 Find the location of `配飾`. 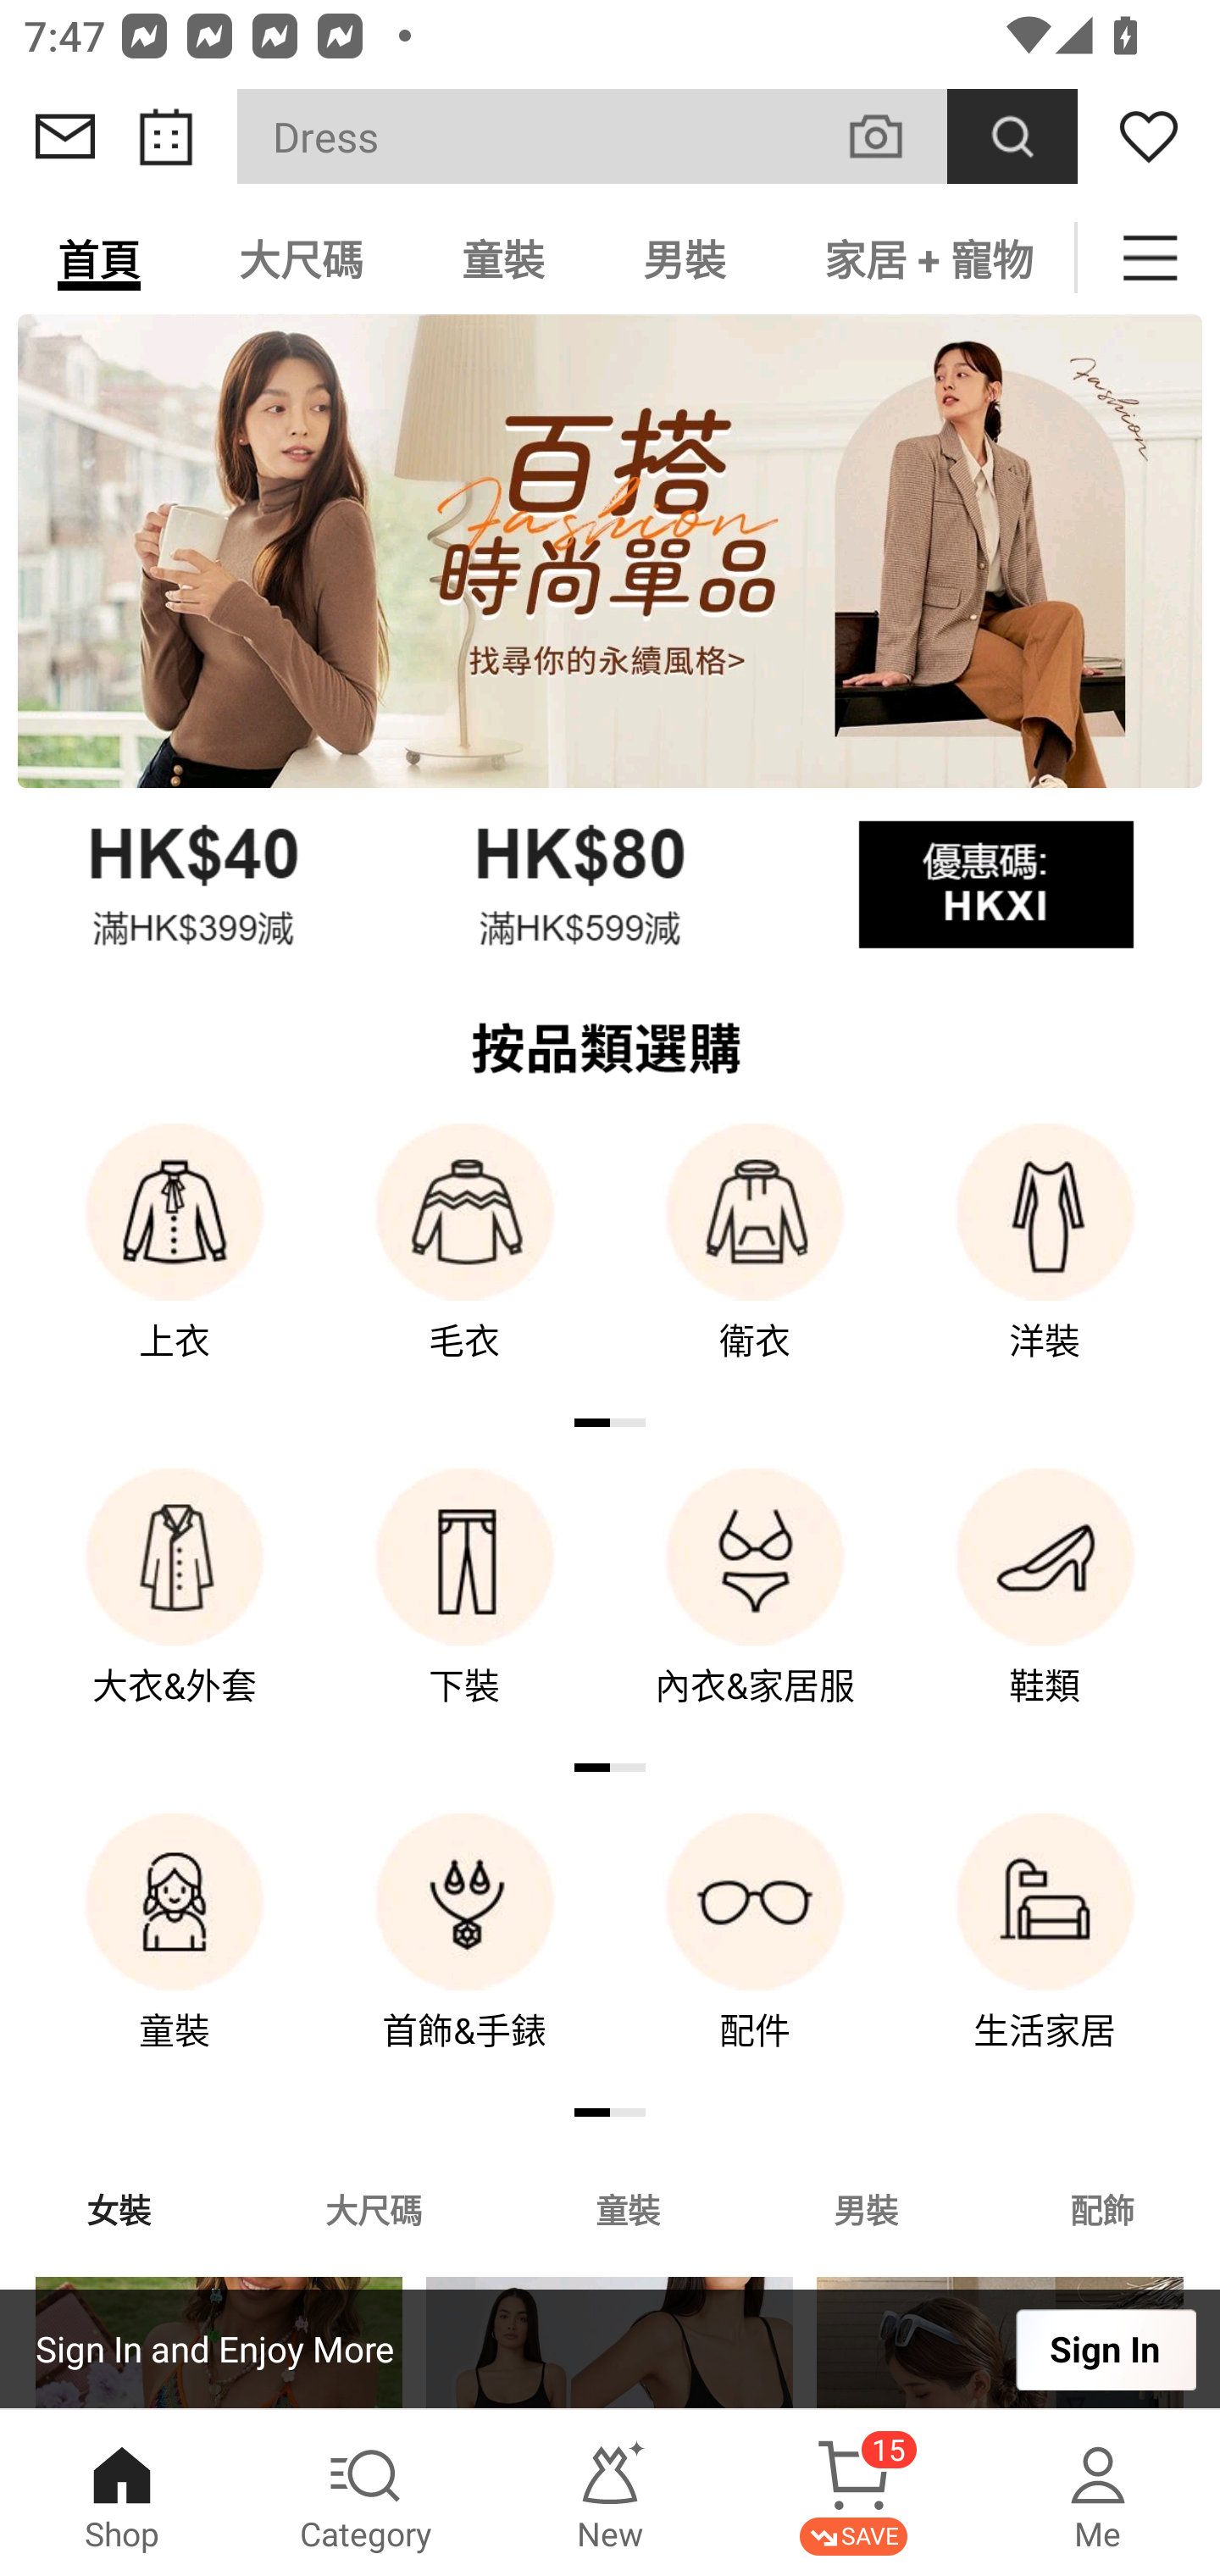

配飾 is located at coordinates (1103, 2208).